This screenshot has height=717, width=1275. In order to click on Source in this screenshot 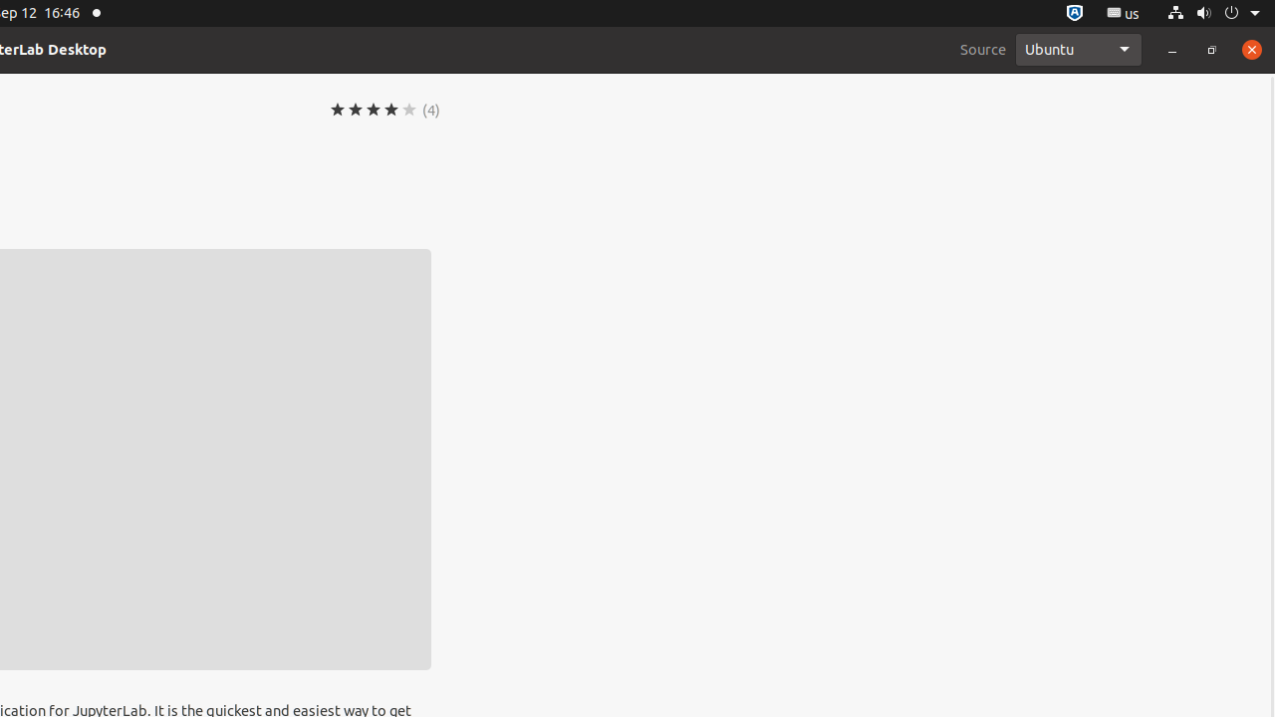, I will do `click(983, 50)`.